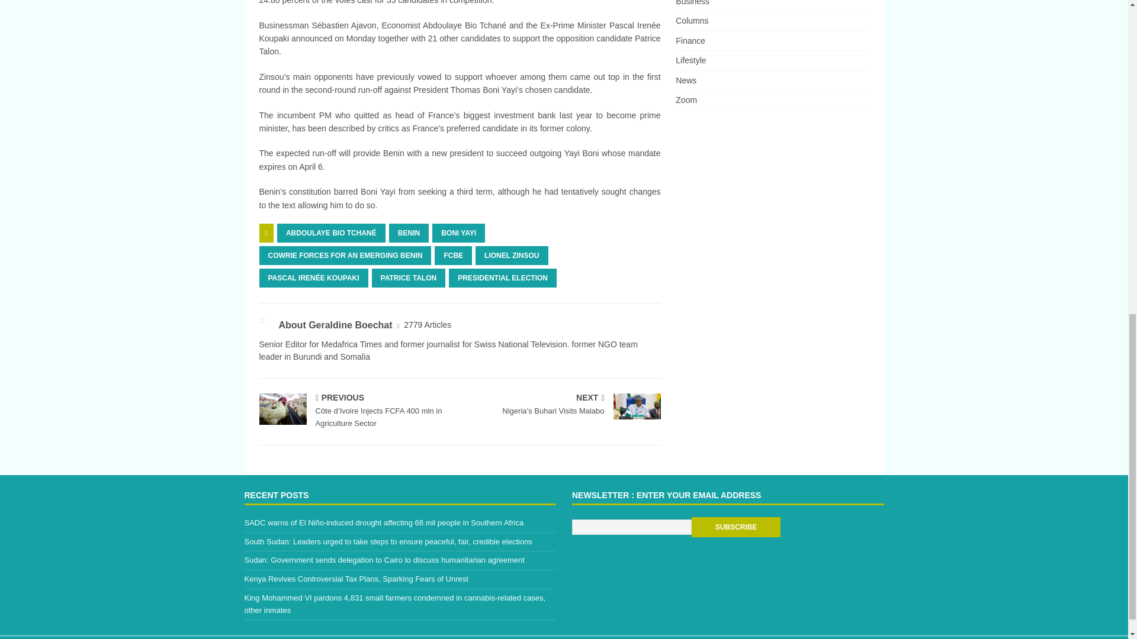 This screenshot has width=1137, height=639. Describe the element at coordinates (458, 233) in the screenshot. I see `BONI YAYI` at that location.